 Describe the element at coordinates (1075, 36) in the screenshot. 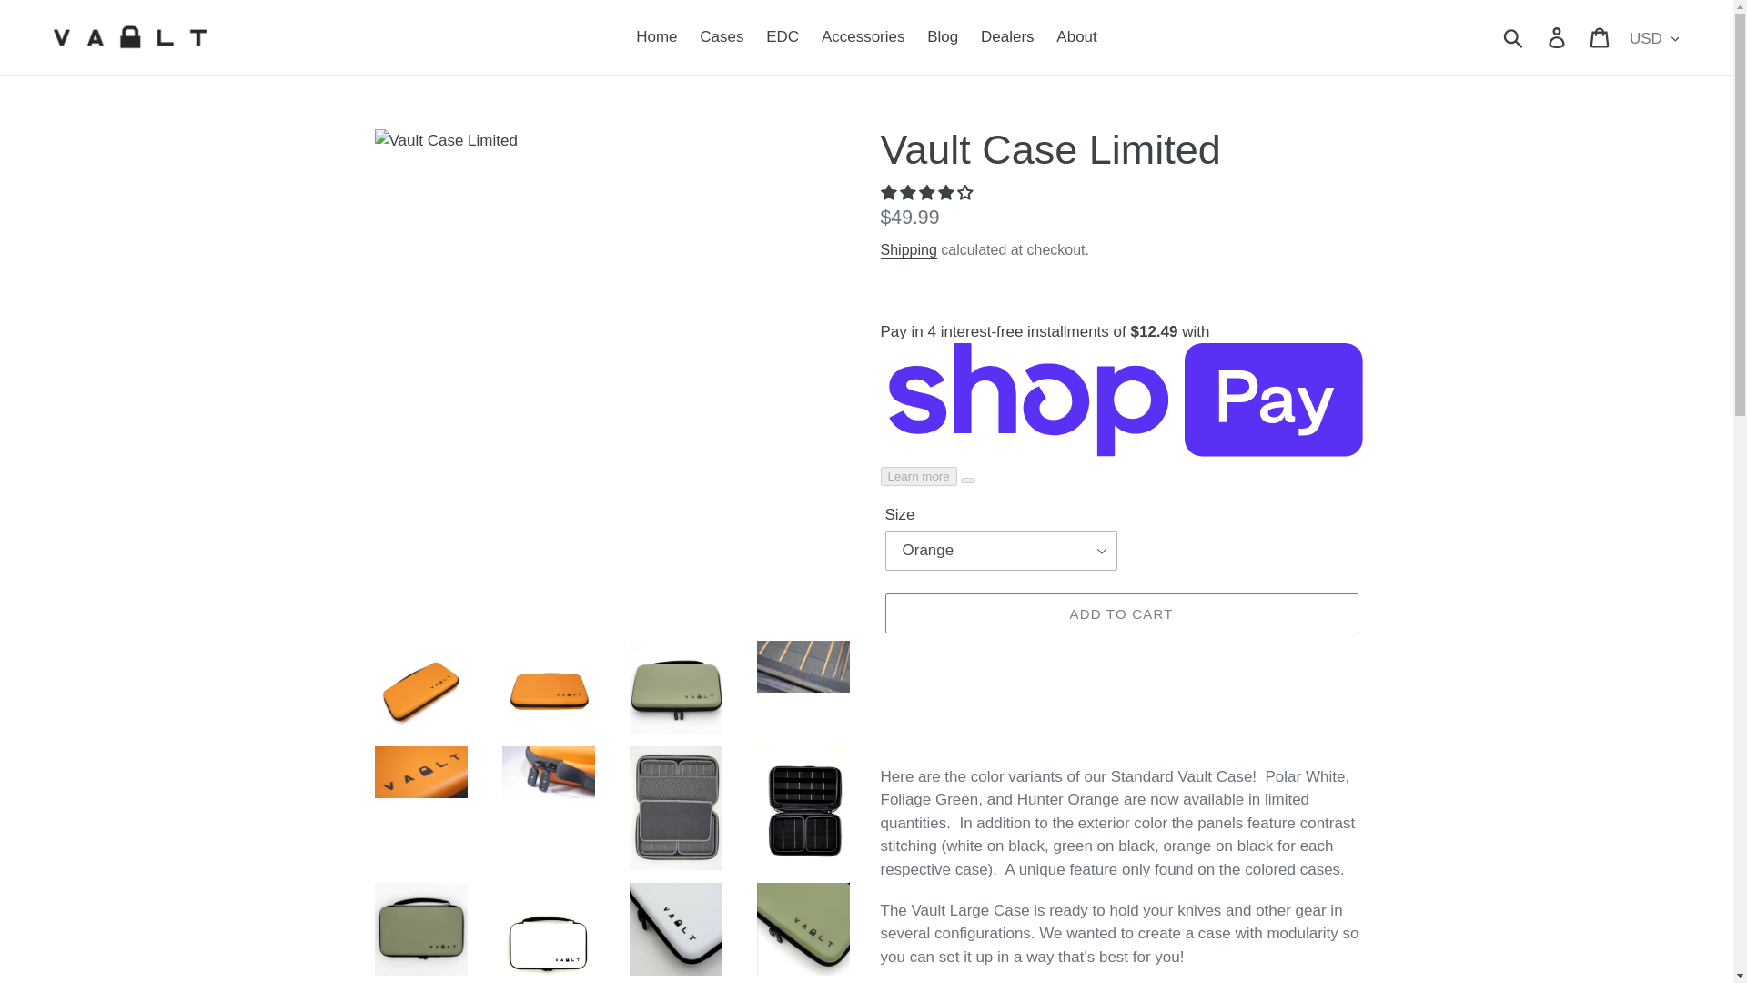

I see `About` at that location.